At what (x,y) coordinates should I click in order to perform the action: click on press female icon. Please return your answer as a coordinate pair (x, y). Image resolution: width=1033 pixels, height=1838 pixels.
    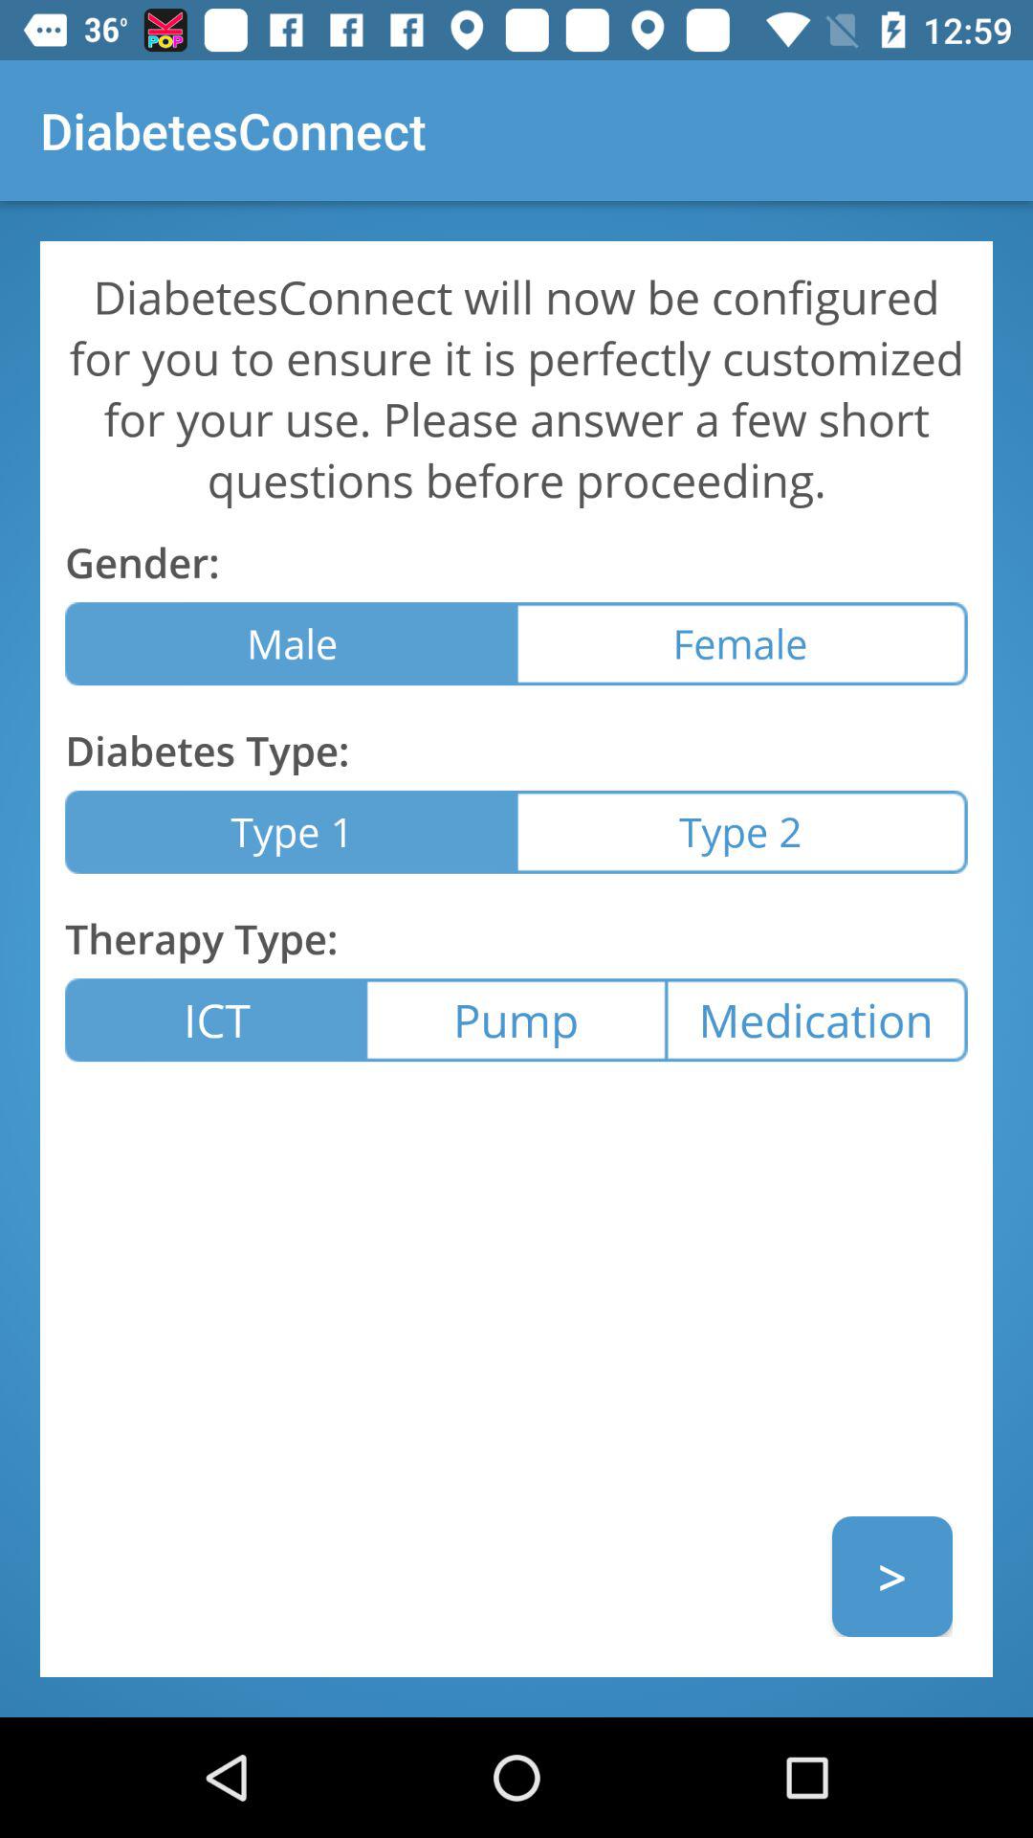
    Looking at the image, I should click on (742, 643).